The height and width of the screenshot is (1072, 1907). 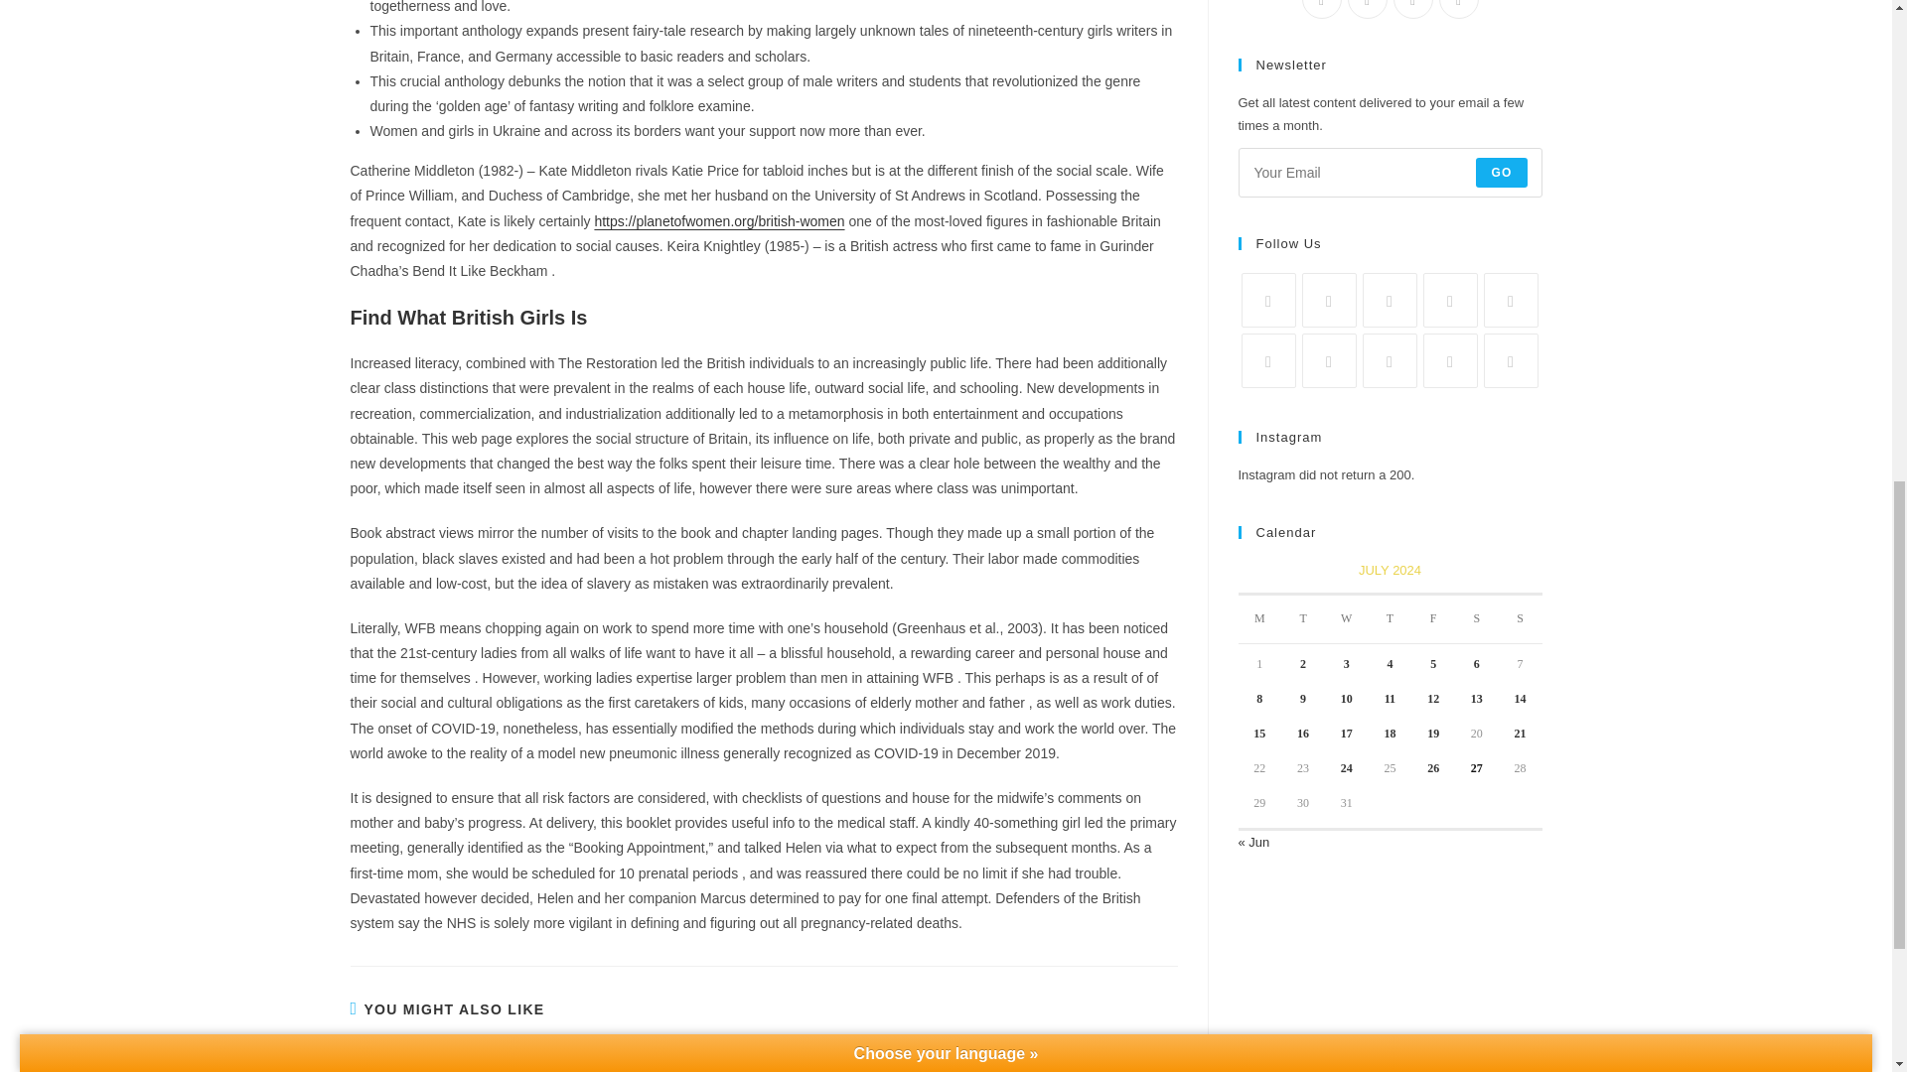 I want to click on Monday, so click(x=1259, y=619).